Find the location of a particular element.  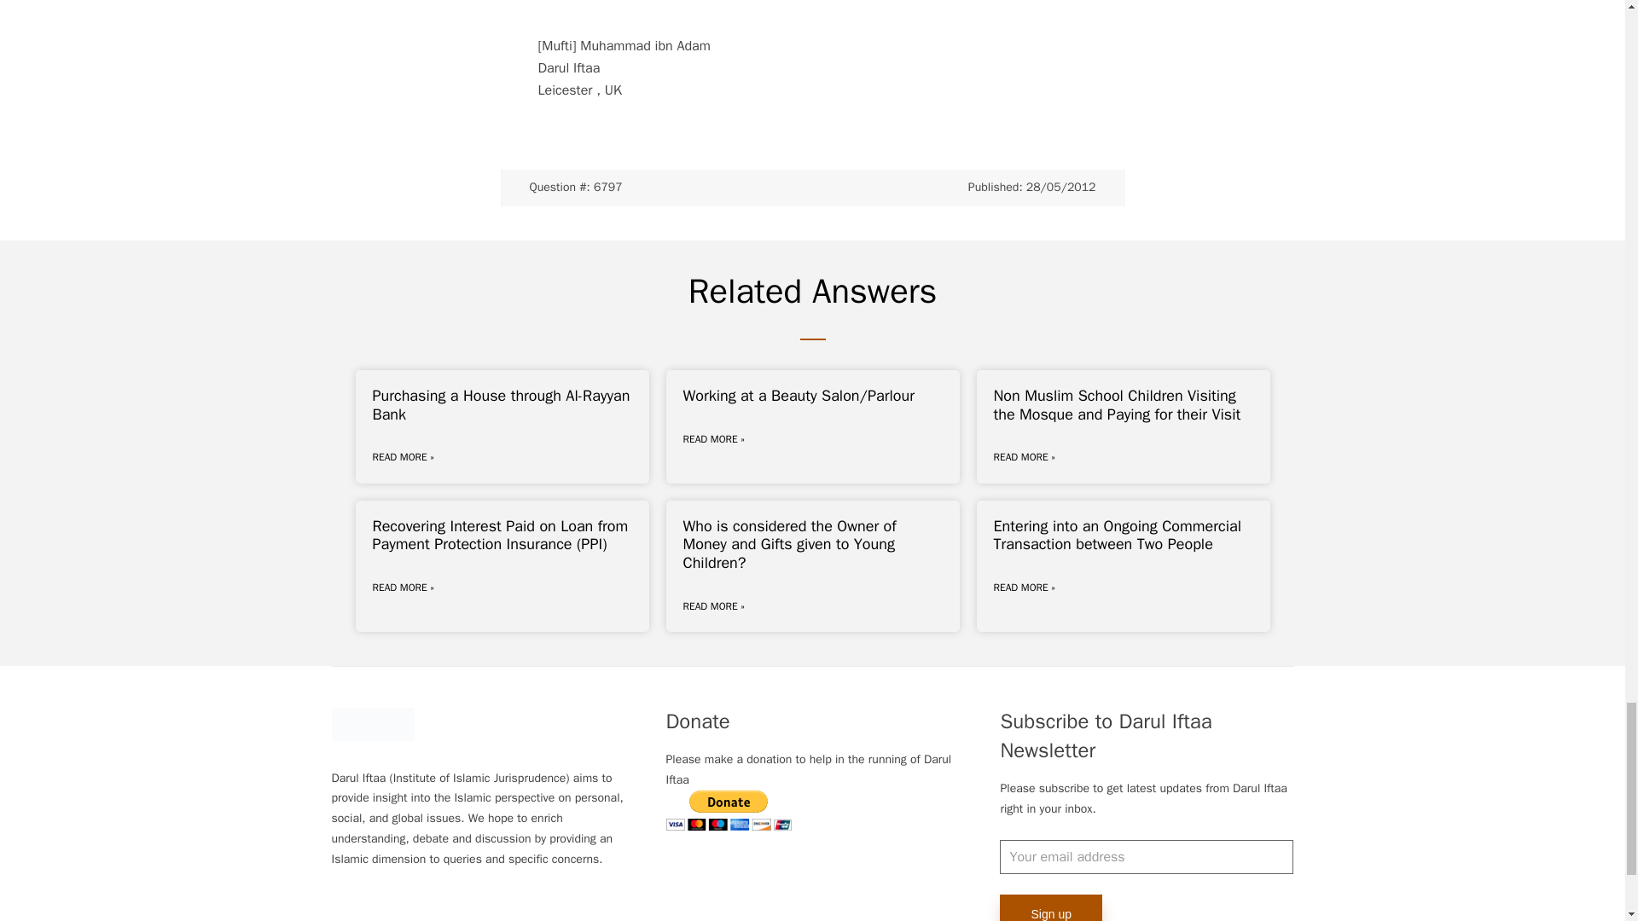

Purchasing a House through Al-Rayyan Bank is located at coordinates (500, 404).